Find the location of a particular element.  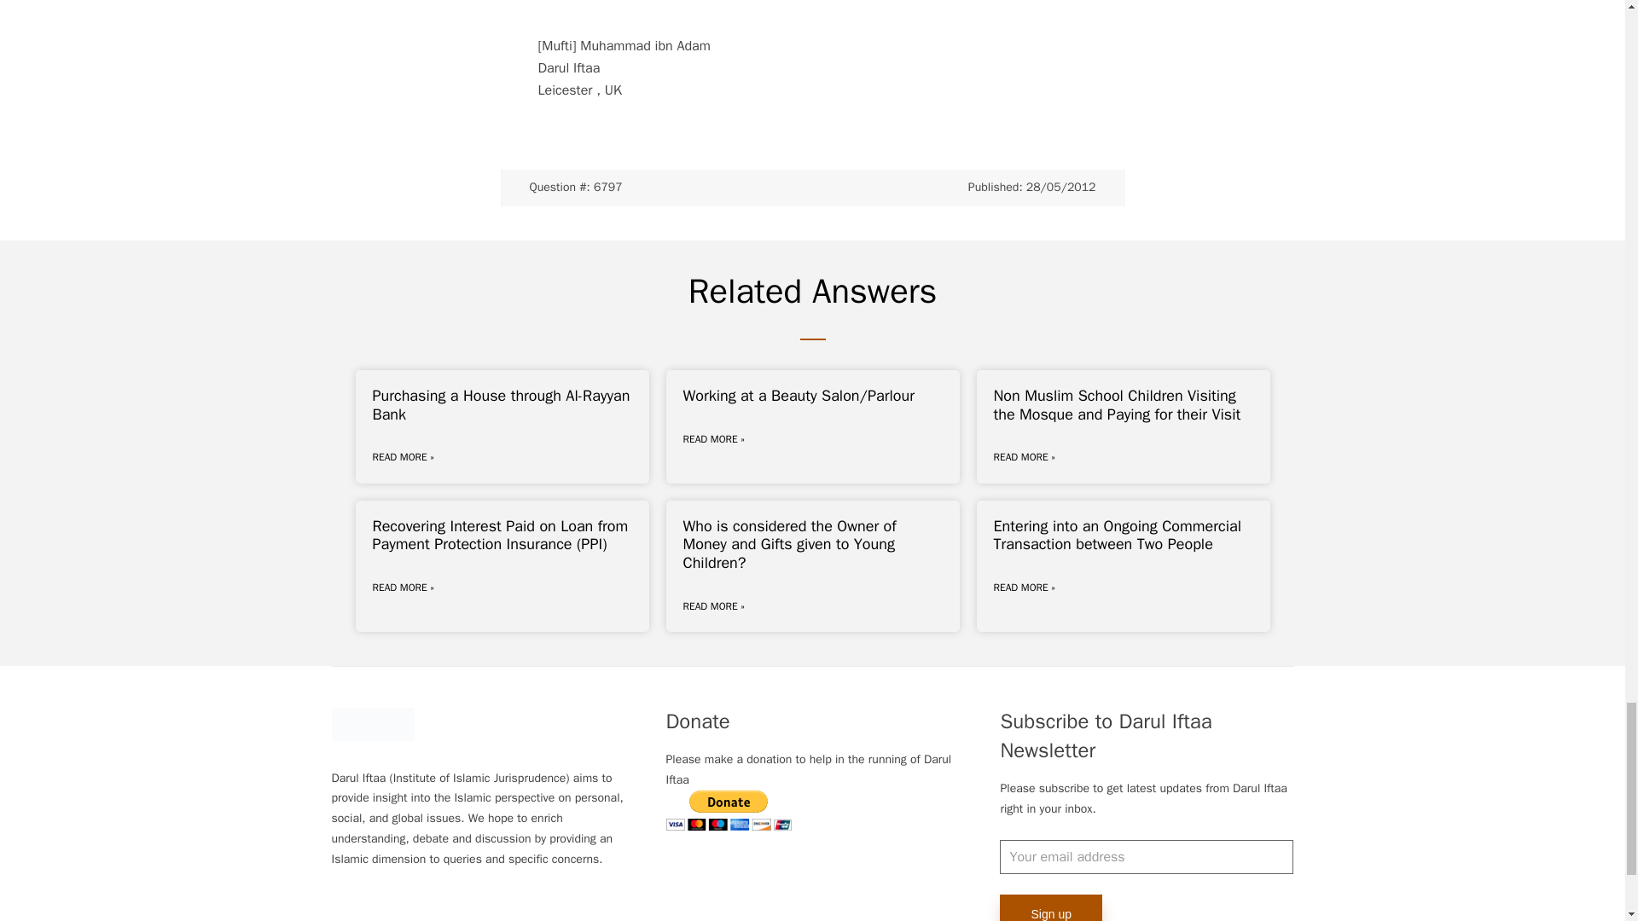

Purchasing a House through Al-Rayyan Bank is located at coordinates (500, 404).